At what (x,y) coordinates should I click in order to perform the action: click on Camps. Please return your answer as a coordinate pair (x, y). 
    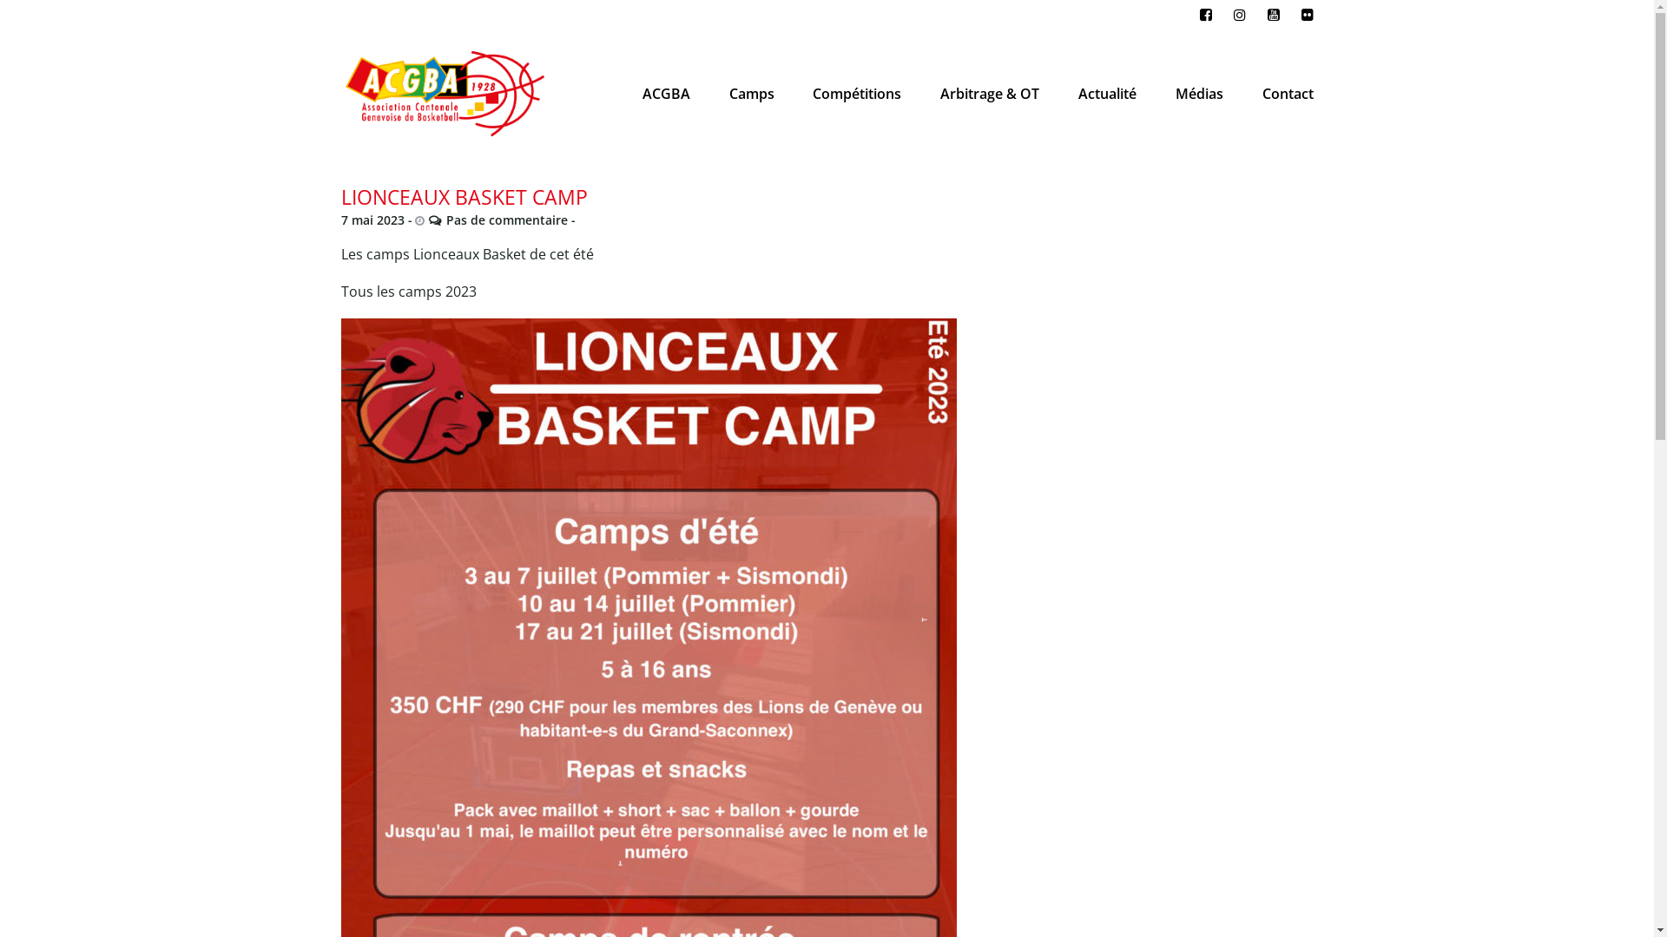
    Looking at the image, I should click on (752, 94).